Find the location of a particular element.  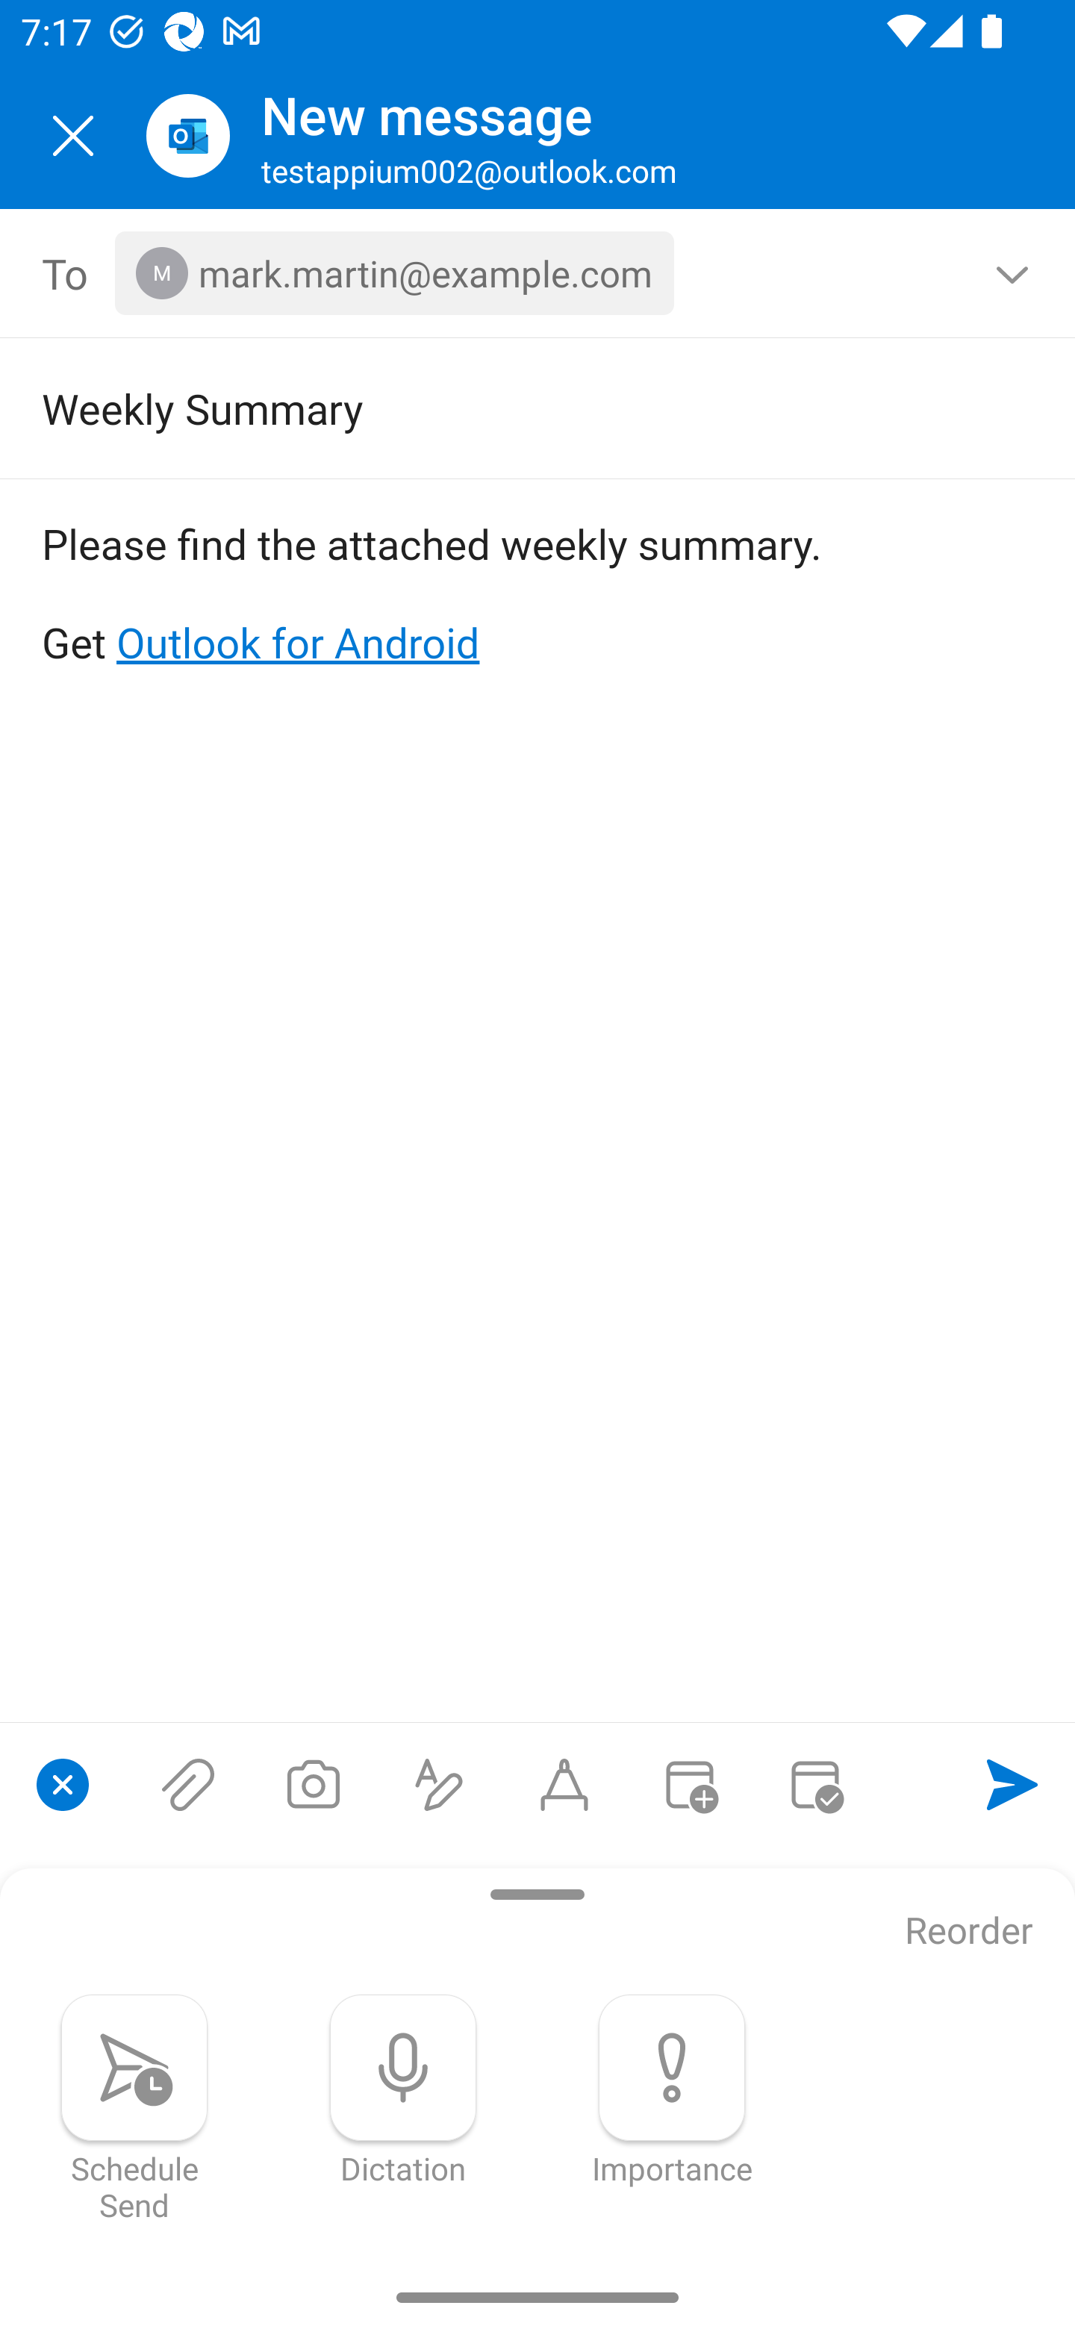

Attach files is located at coordinates (188, 1784).